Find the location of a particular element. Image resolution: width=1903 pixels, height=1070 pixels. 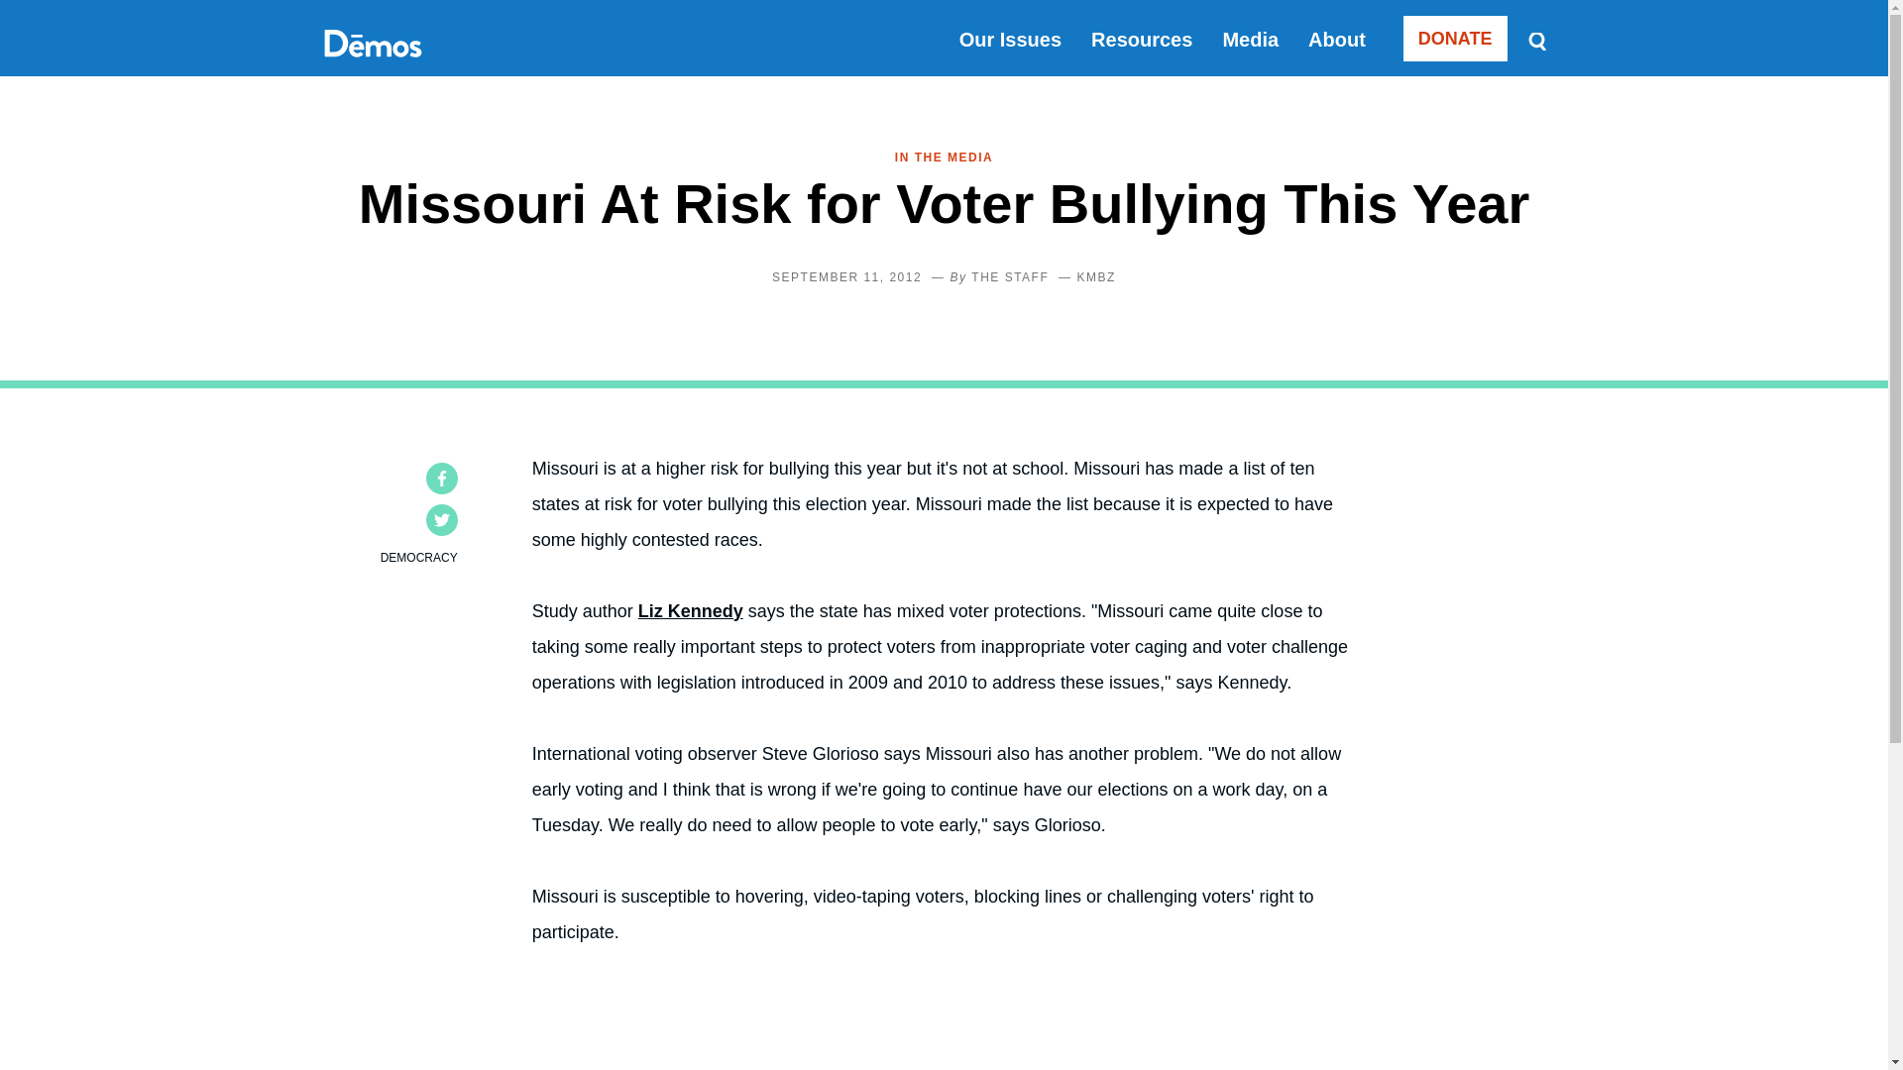

KMBZ is located at coordinates (1096, 277).